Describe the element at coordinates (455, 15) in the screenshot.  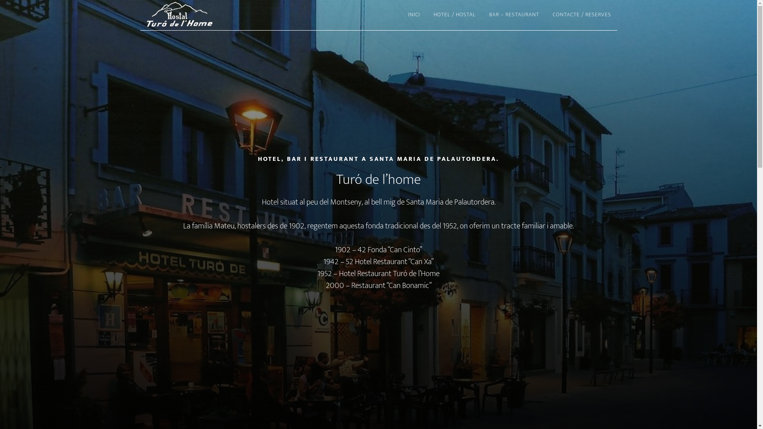
I see `HOTEL / HOSTAL` at that location.